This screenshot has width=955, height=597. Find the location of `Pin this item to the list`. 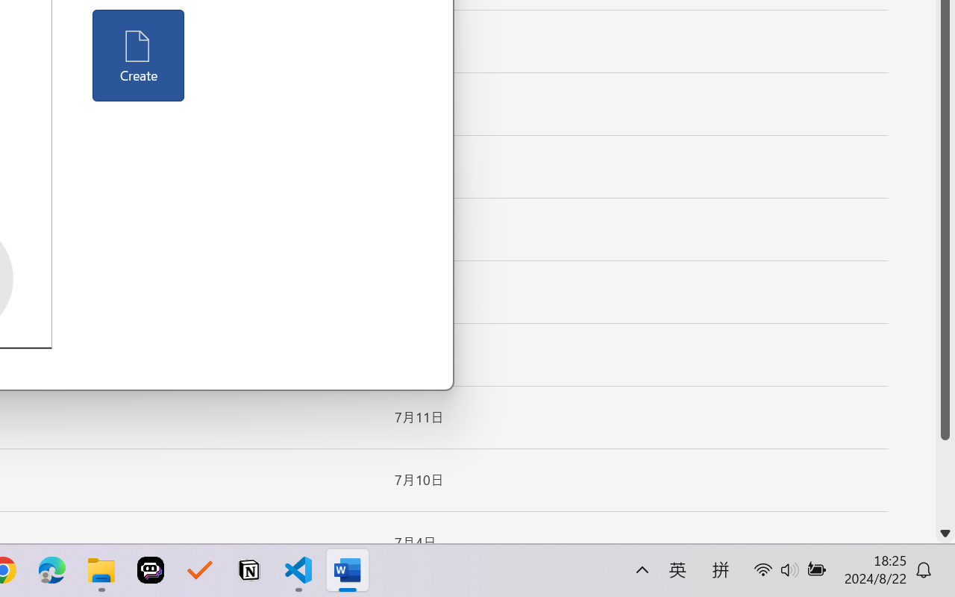

Pin this item to the list is located at coordinates (358, 543).